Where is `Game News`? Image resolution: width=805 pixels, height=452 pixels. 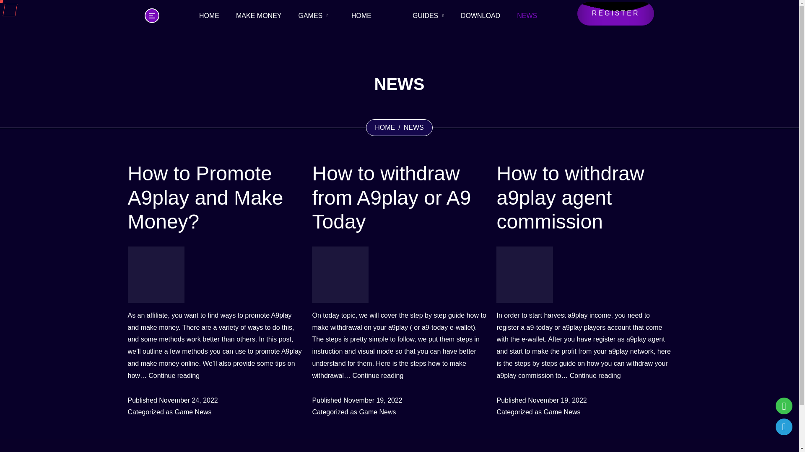
Game News is located at coordinates (377, 412).